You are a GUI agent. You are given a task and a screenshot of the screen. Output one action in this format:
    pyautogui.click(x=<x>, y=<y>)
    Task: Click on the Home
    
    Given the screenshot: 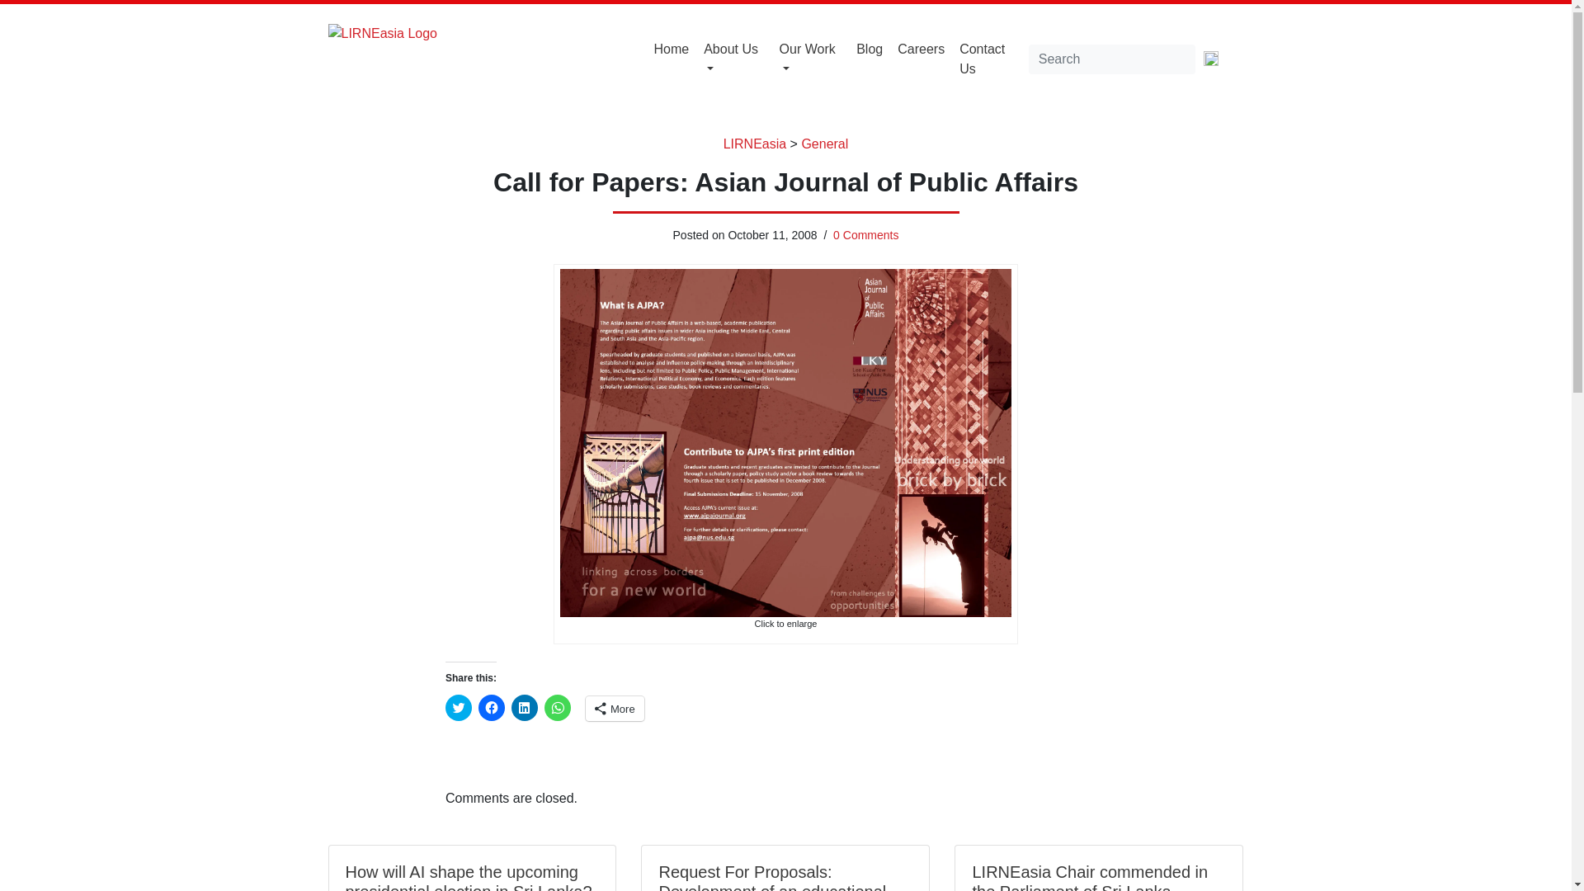 What is the action you would take?
    pyautogui.click(x=672, y=49)
    